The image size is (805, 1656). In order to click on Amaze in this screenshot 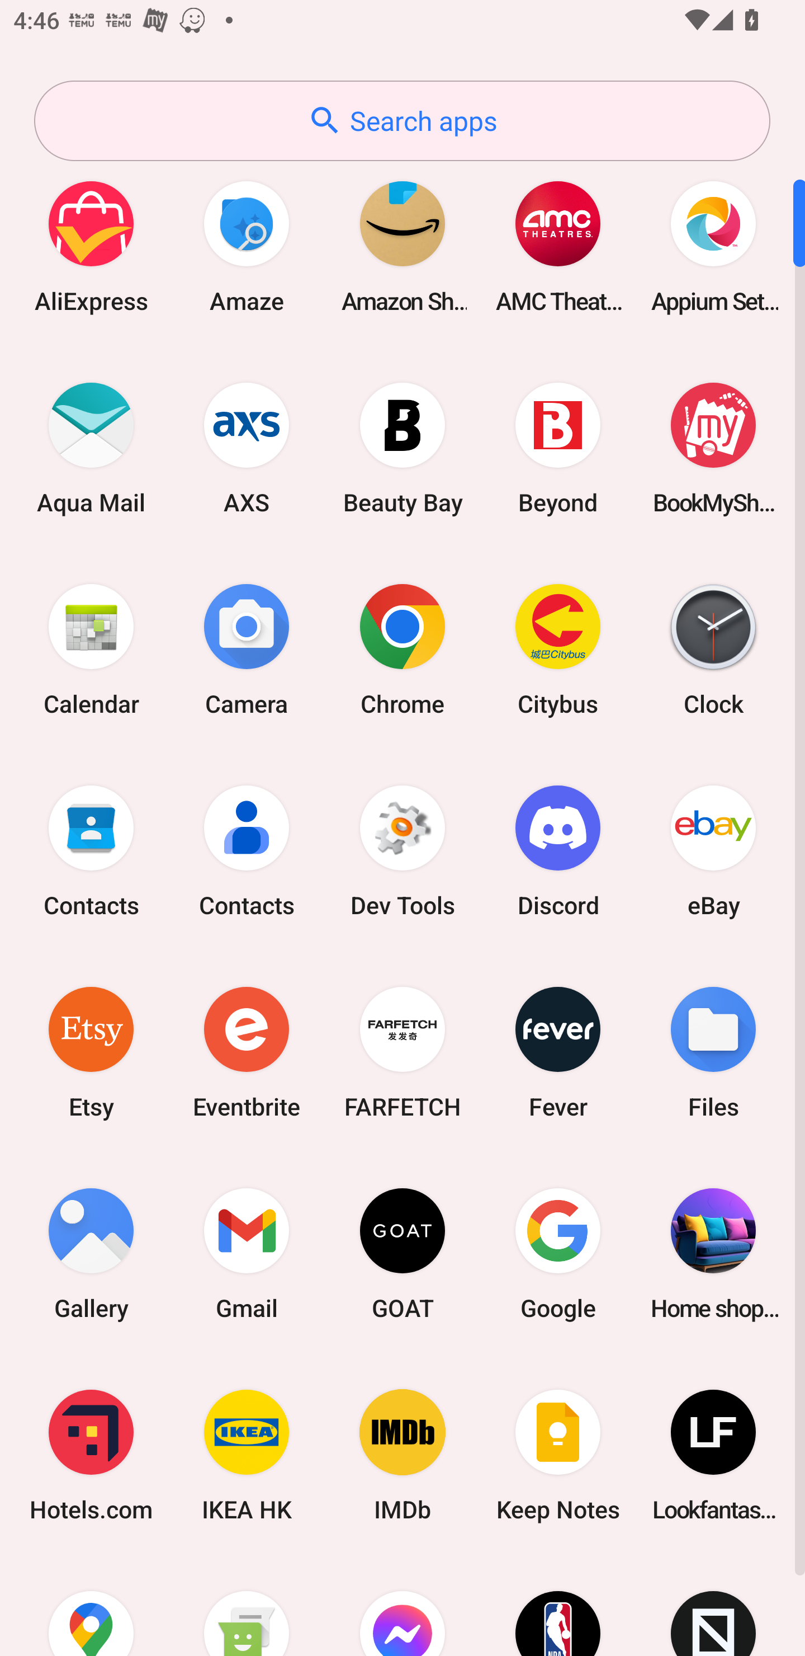, I will do `click(247, 246)`.